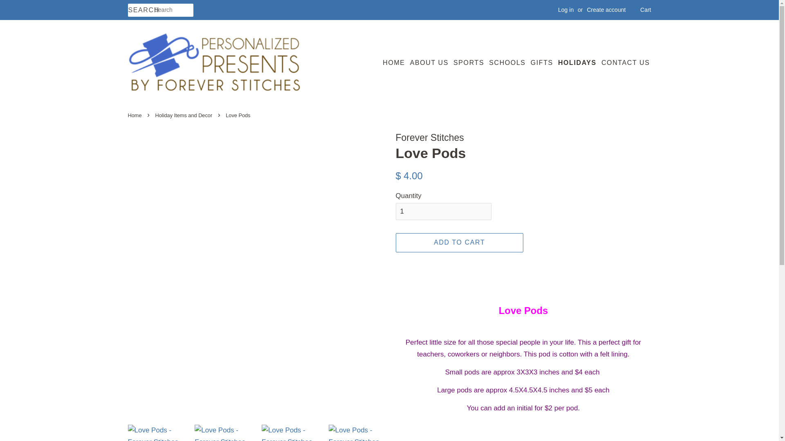 This screenshot has width=785, height=441. I want to click on Cart, so click(645, 10).